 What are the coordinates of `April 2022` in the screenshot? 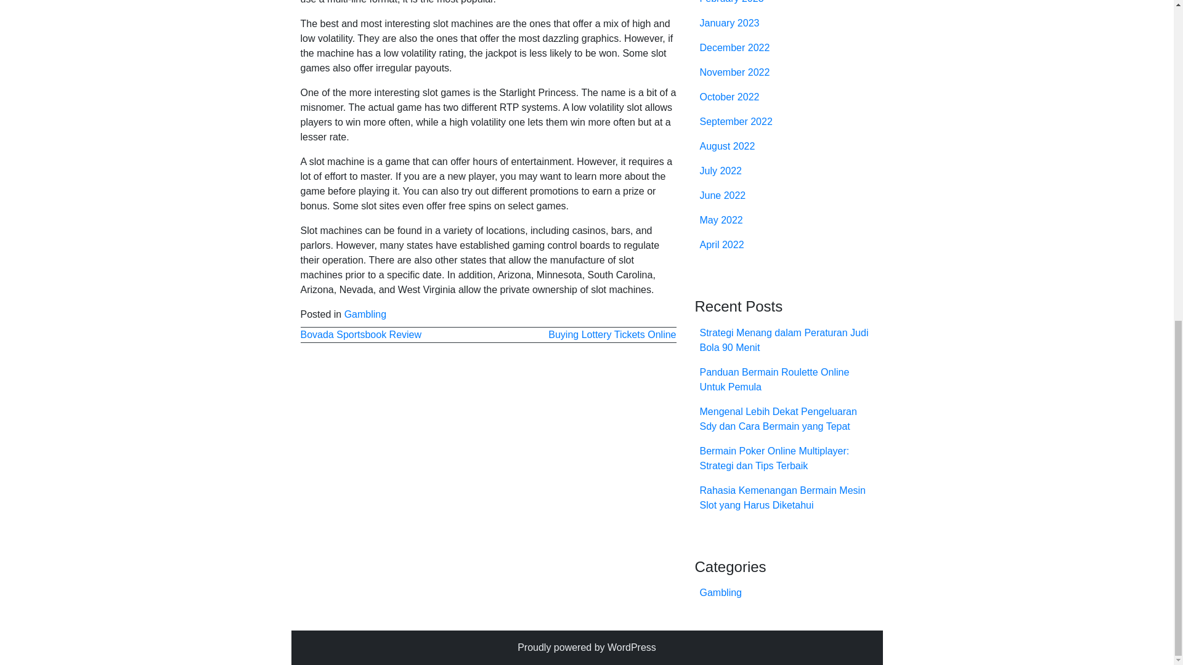 It's located at (722, 244).